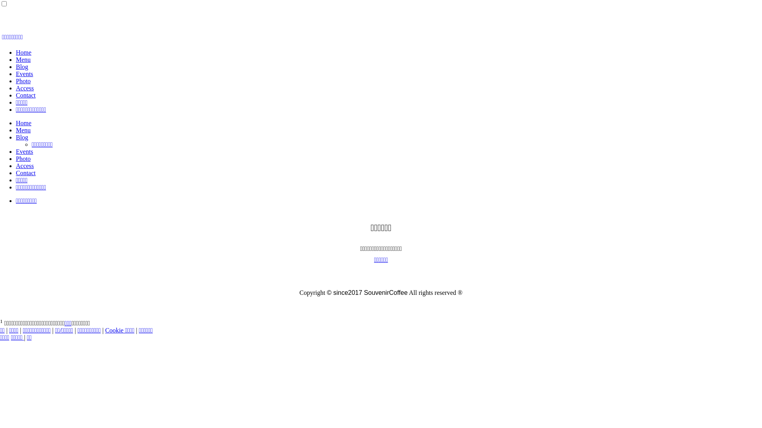  What do you see at coordinates (25, 88) in the screenshot?
I see `Access` at bounding box center [25, 88].